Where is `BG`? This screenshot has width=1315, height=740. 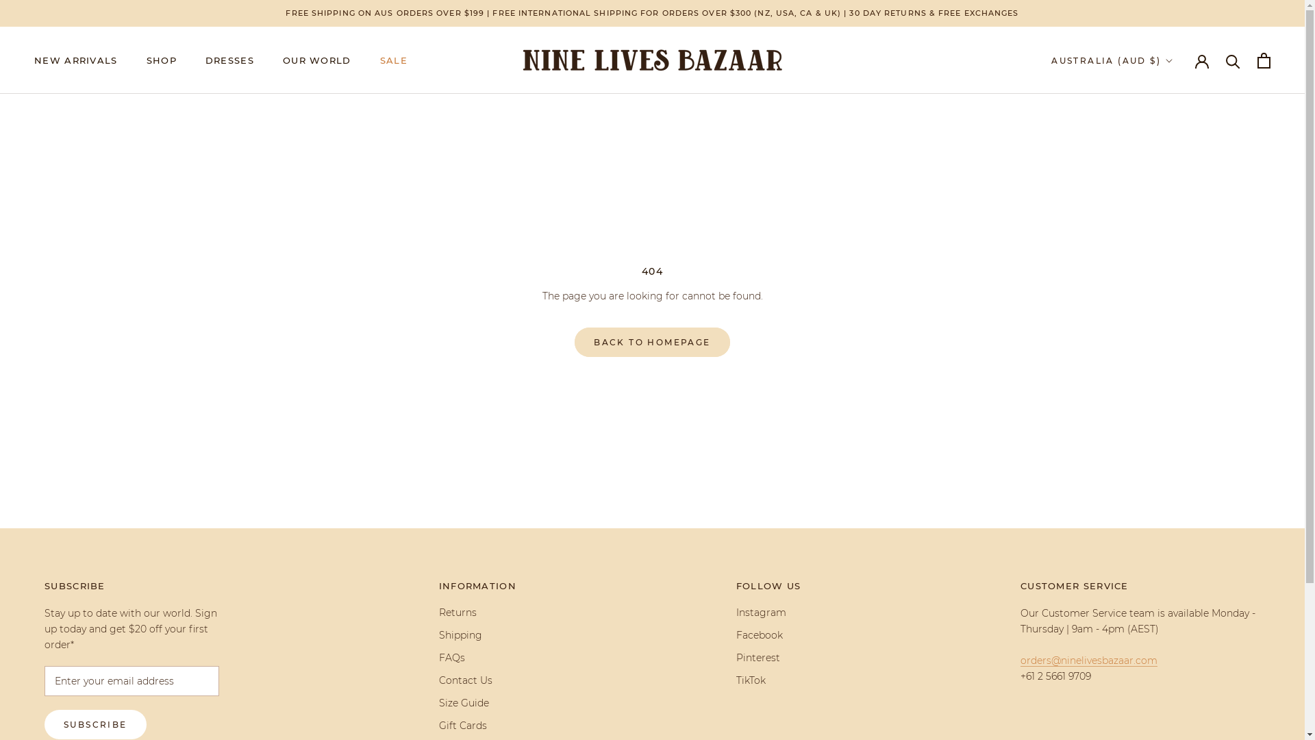
BG is located at coordinates (1162, 219).